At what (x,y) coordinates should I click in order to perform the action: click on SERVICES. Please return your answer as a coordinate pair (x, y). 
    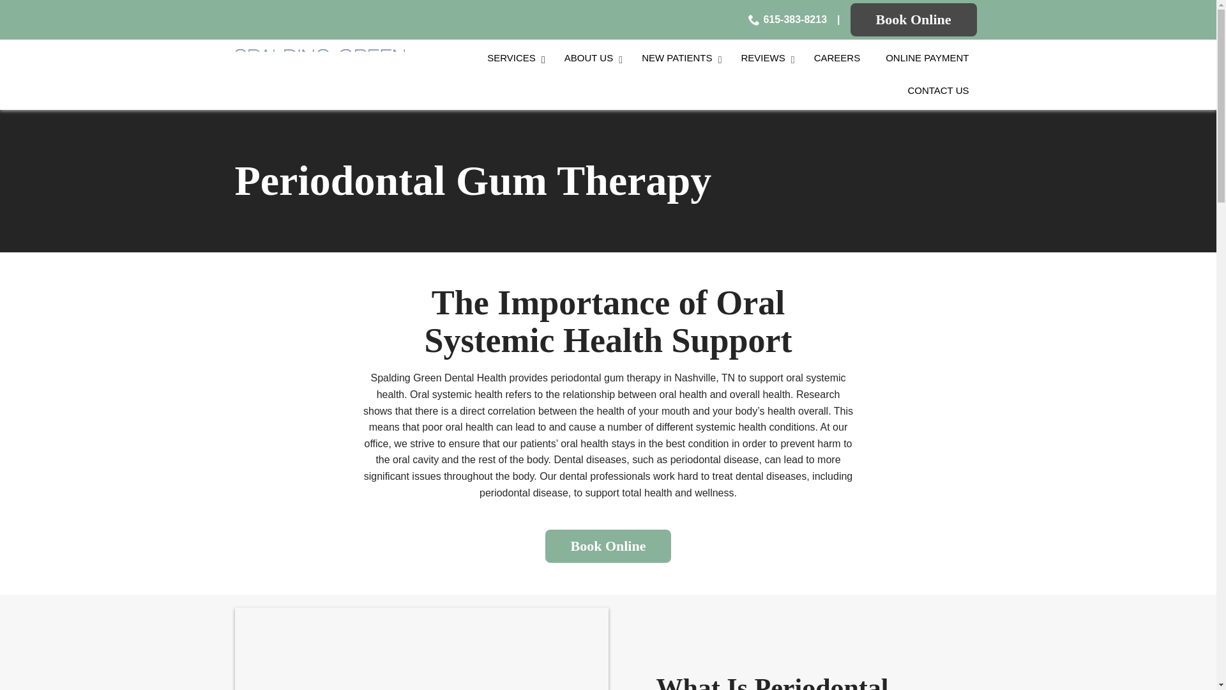
    Looking at the image, I should click on (513, 57).